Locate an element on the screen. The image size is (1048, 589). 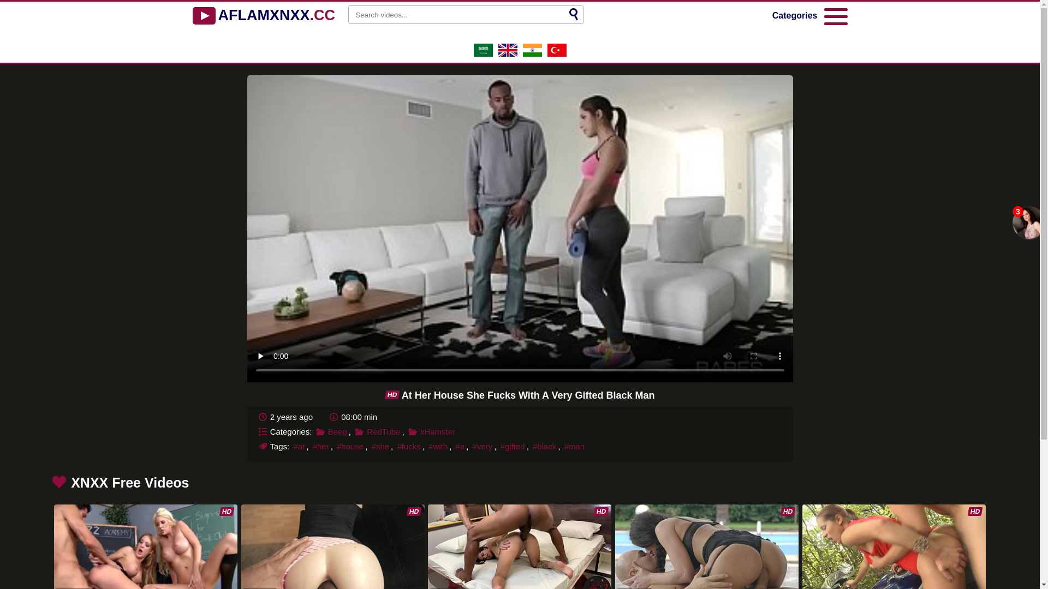
#she is located at coordinates (381, 446).